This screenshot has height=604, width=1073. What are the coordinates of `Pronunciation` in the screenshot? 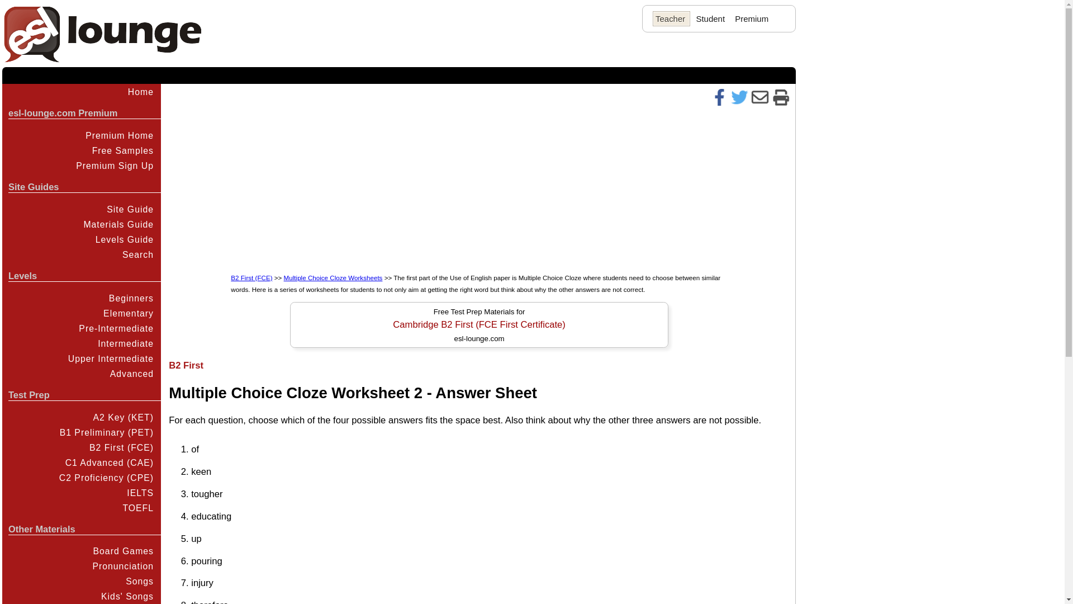 It's located at (80, 566).